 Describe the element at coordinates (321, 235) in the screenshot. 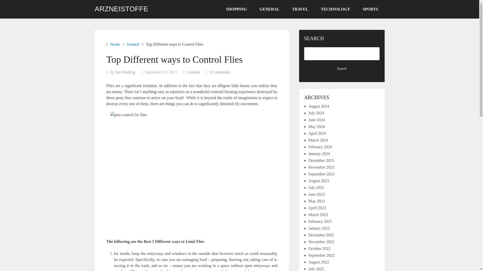

I see `December 2022` at that location.